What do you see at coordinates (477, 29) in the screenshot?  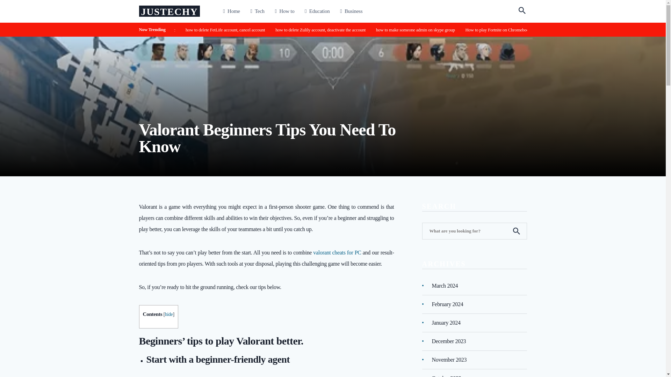 I see `how to make someone admin on skype group` at bounding box center [477, 29].